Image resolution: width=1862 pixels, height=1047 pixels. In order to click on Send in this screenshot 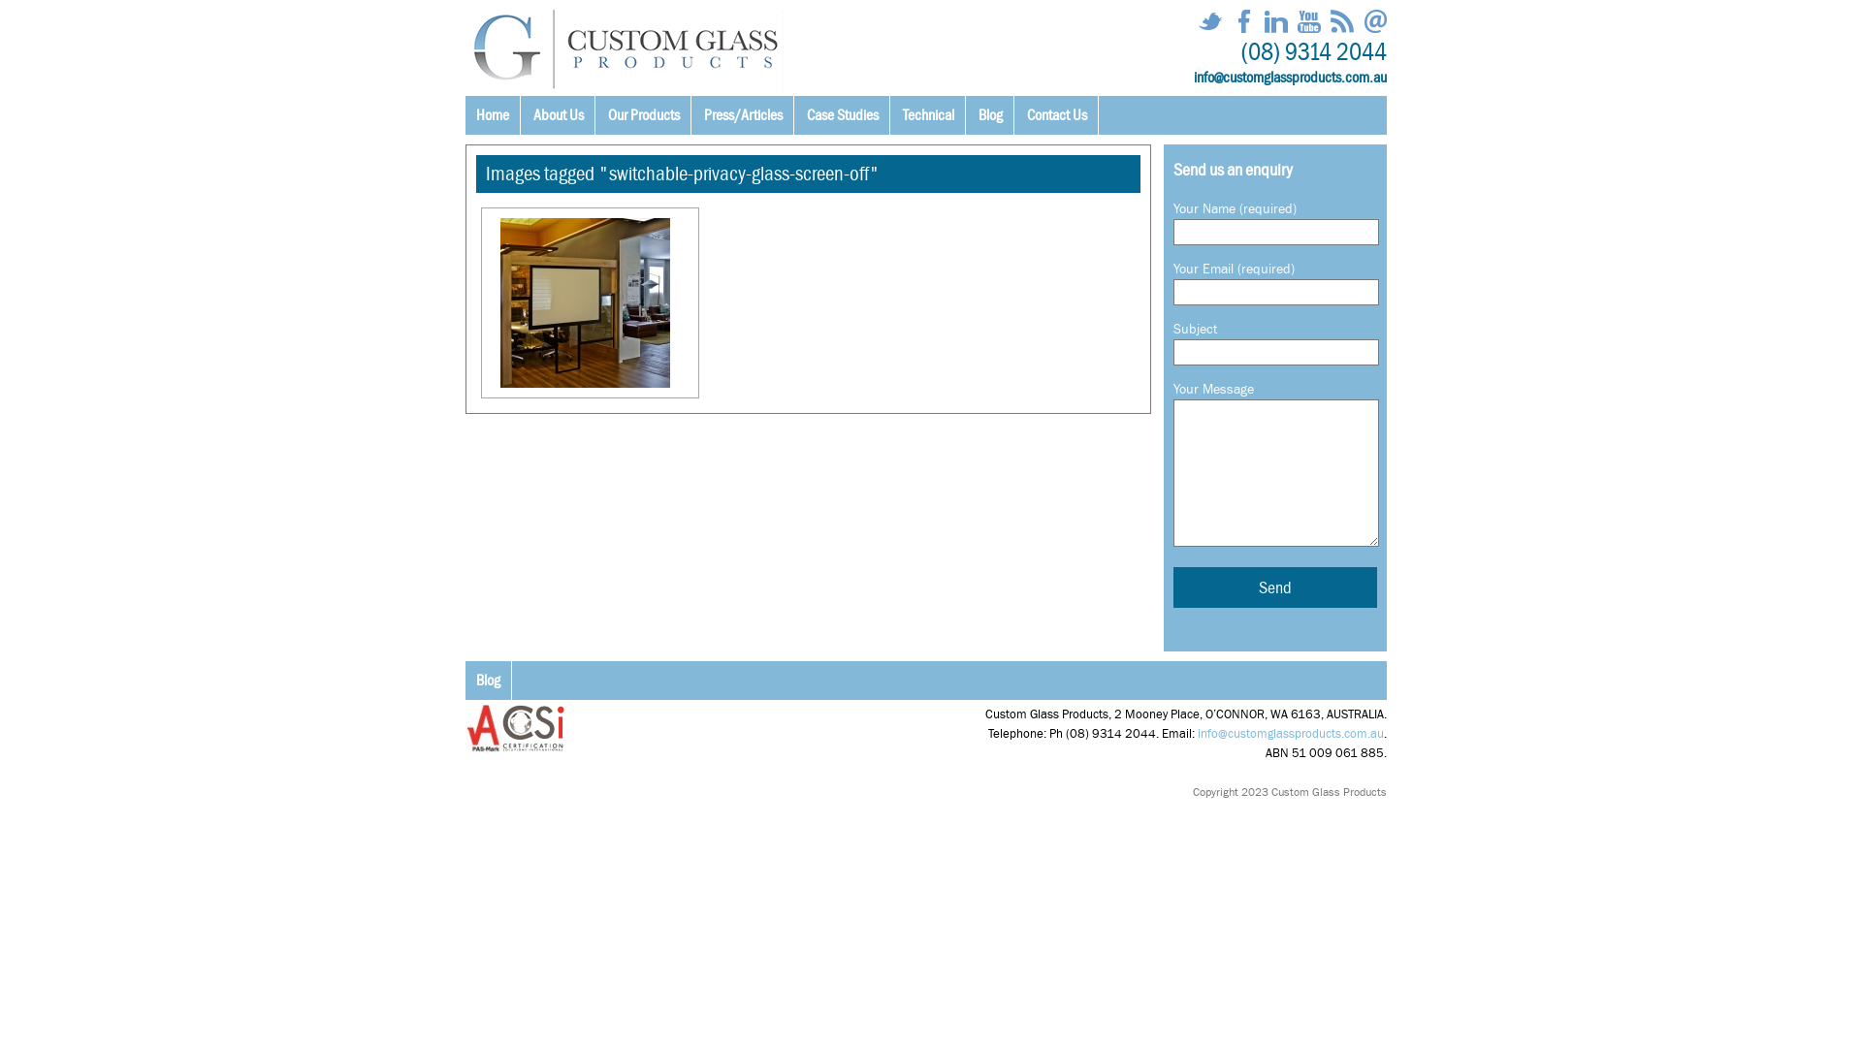, I will do `click(1275, 587)`.